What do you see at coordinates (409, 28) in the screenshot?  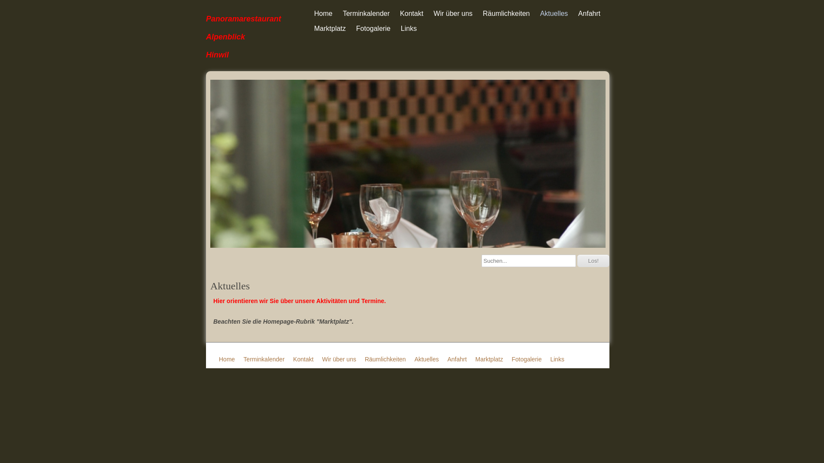 I see `Links` at bounding box center [409, 28].